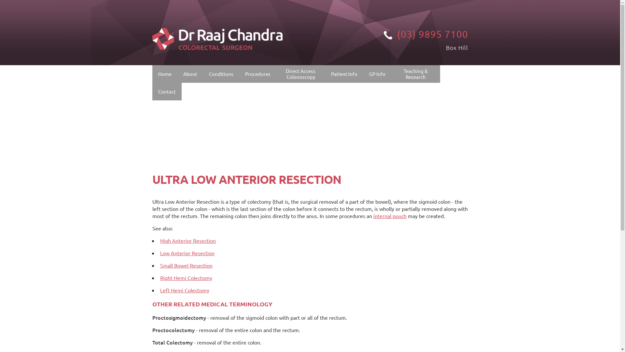  What do you see at coordinates (370, 121) in the screenshot?
I see `Appointment Request` at bounding box center [370, 121].